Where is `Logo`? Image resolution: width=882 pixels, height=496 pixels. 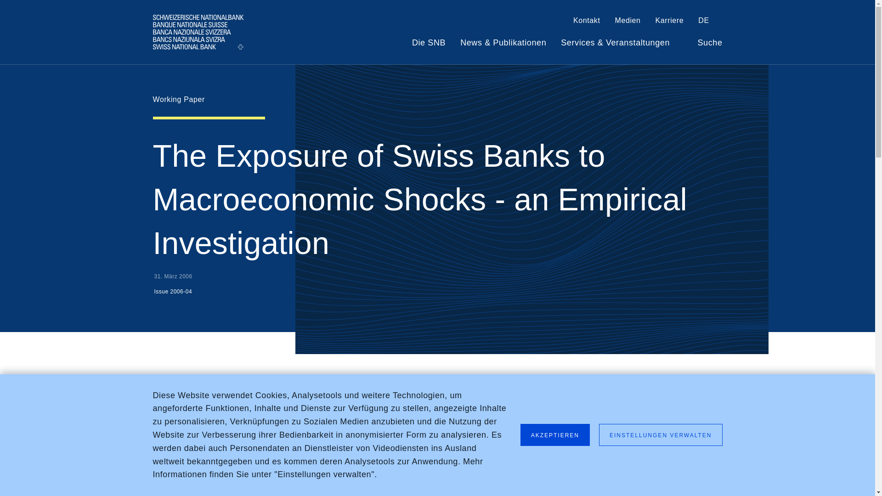
Logo is located at coordinates (198, 32).